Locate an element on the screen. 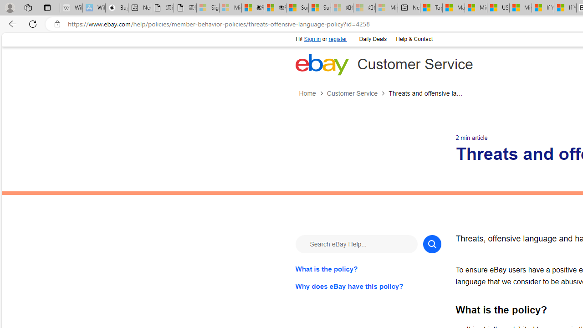 The height and width of the screenshot is (328, 583). Daily Deals is located at coordinates (372, 38).